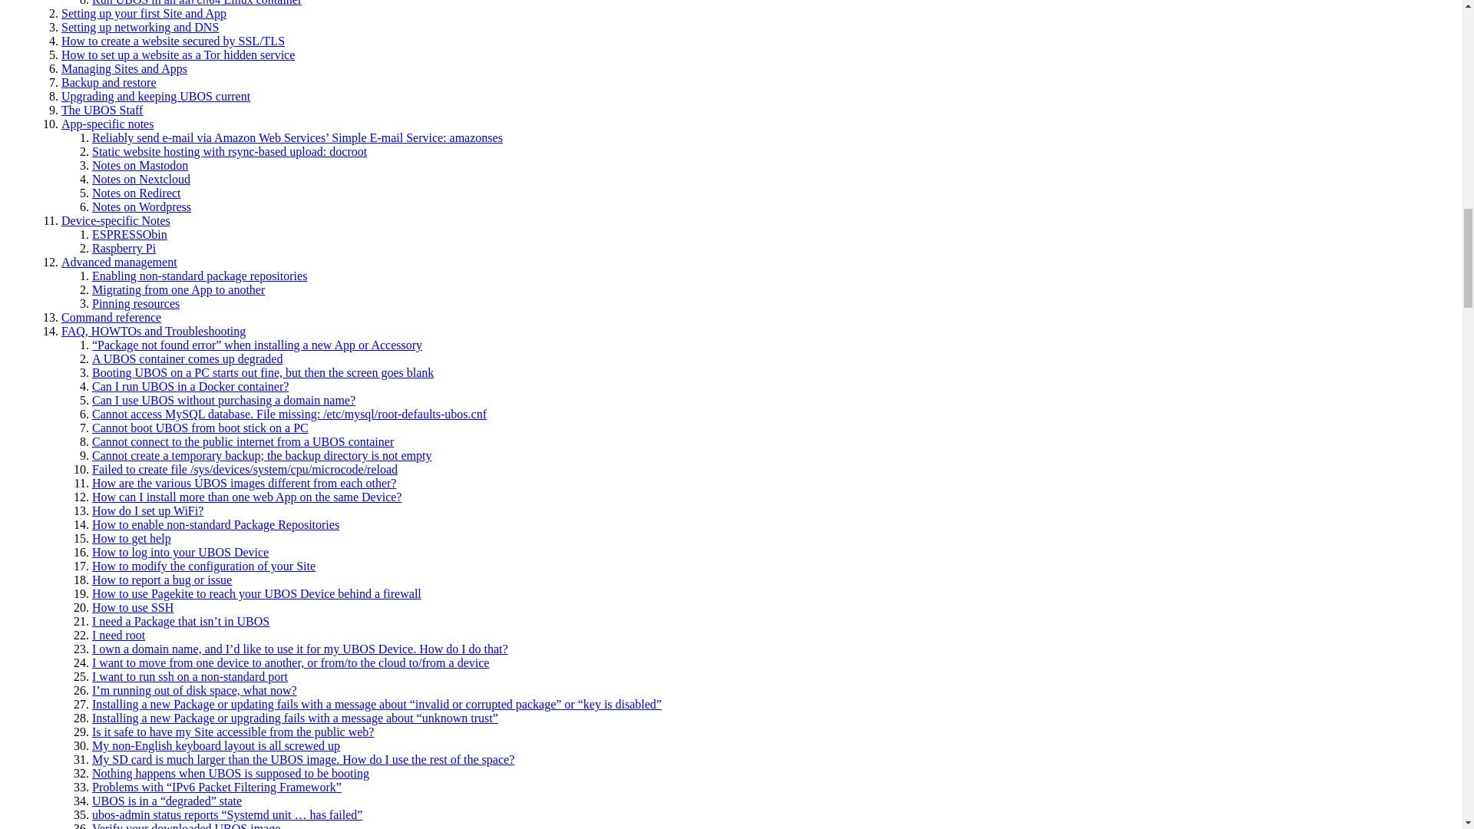  What do you see at coordinates (190, 385) in the screenshot?
I see `Can I run UBOS in a Docker container?` at bounding box center [190, 385].